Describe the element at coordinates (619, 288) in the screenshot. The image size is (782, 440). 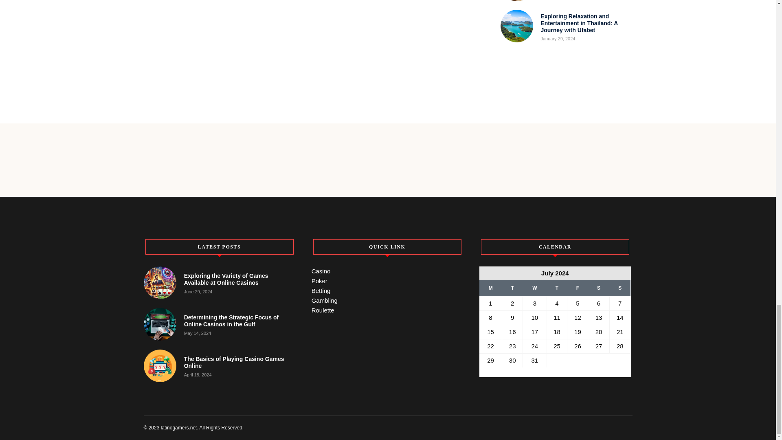
I see `Sunday` at that location.